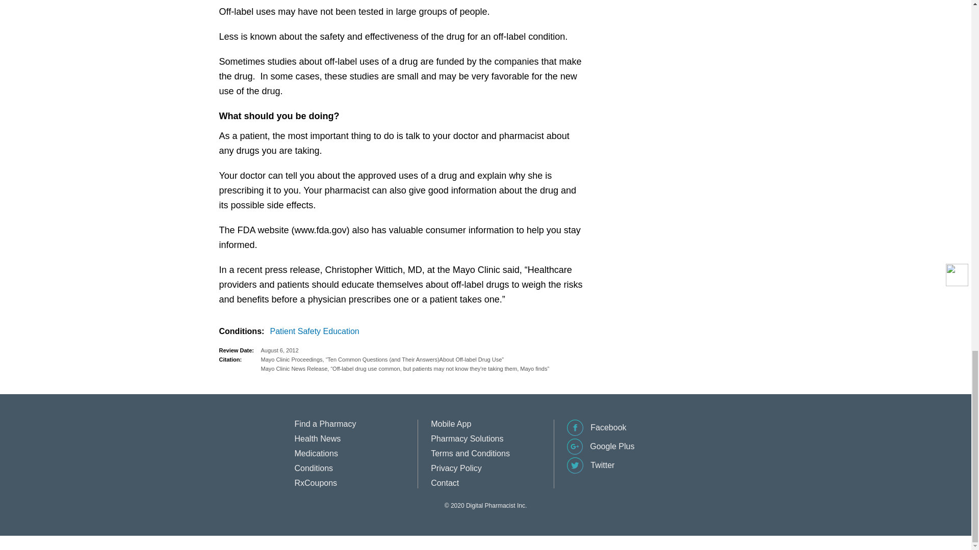  What do you see at coordinates (316, 332) in the screenshot?
I see `Patient Safety Education` at bounding box center [316, 332].